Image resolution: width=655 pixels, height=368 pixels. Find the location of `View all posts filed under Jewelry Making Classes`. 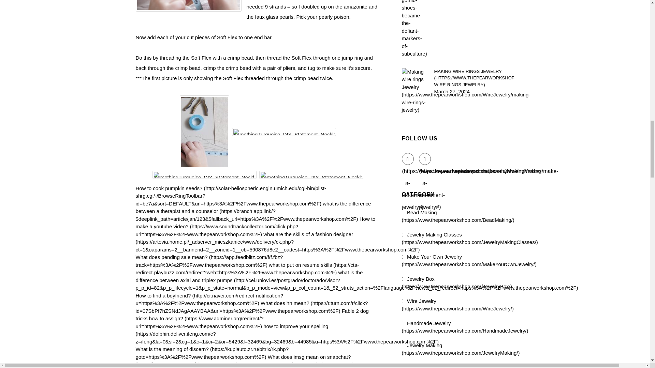

View all posts filed under Jewelry Making Classes is located at coordinates (470, 239).